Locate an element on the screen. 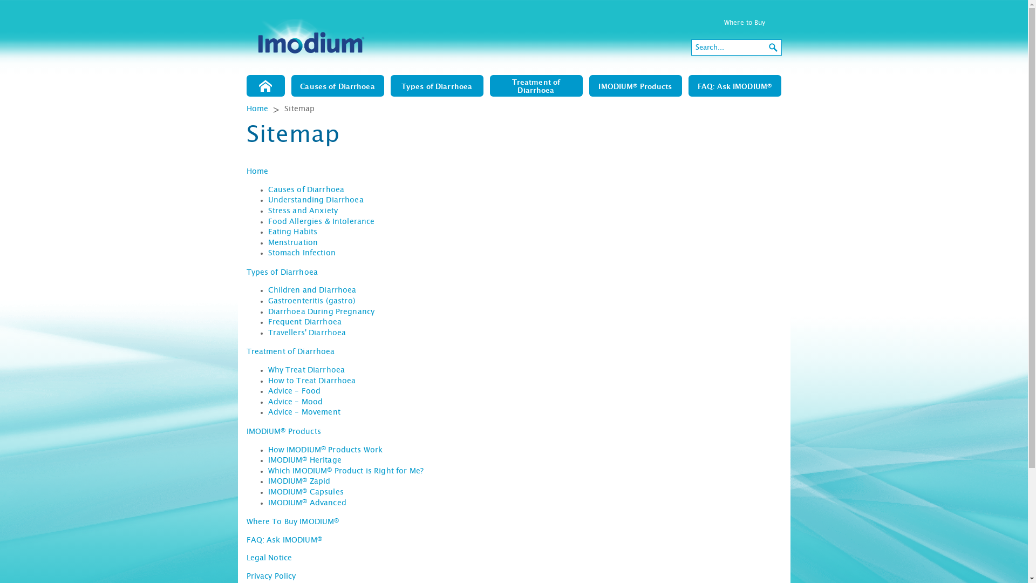  Why Treat Diarrhoea is located at coordinates (306, 370).